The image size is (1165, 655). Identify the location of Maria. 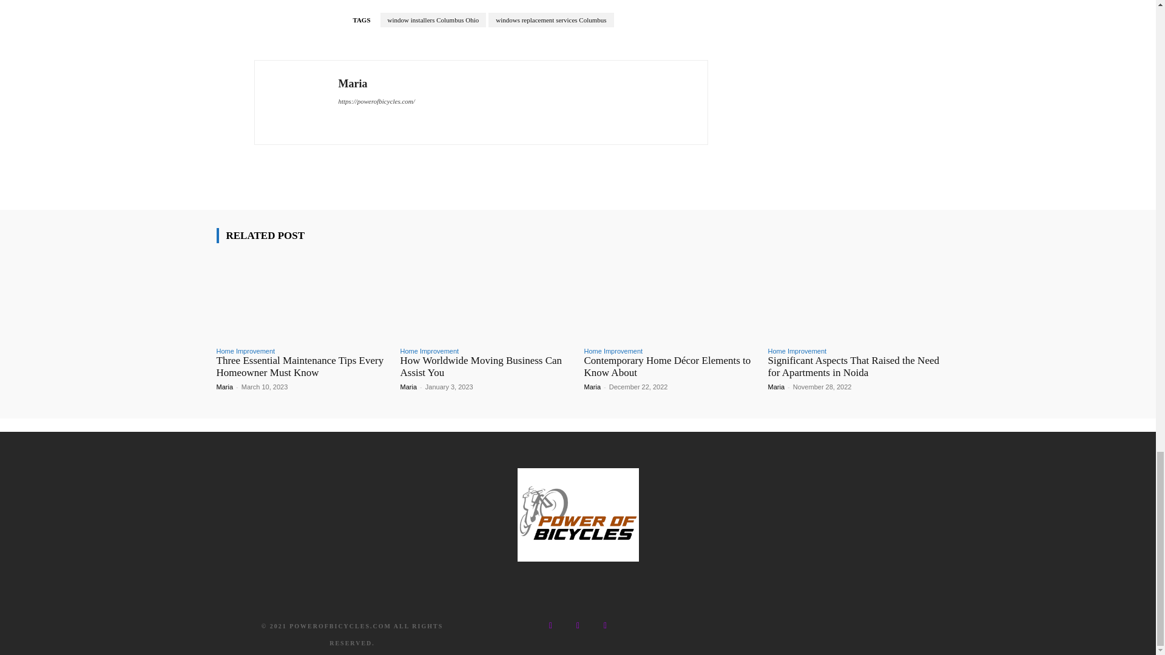
(295, 102).